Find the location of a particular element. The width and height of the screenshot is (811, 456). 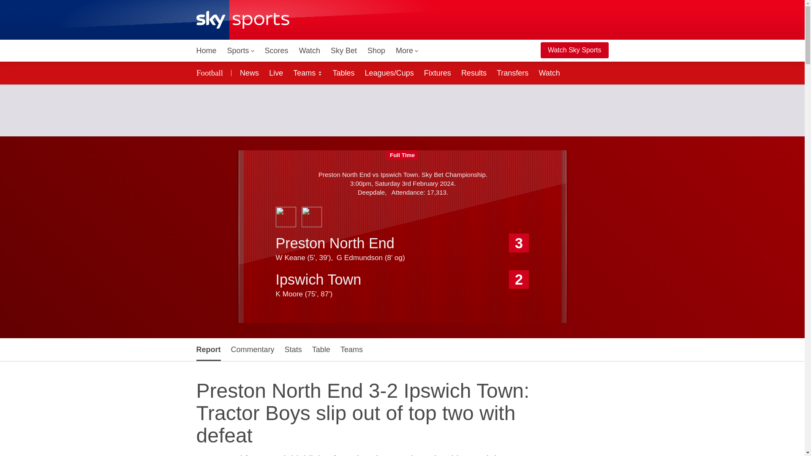

Football is located at coordinates (211, 73).